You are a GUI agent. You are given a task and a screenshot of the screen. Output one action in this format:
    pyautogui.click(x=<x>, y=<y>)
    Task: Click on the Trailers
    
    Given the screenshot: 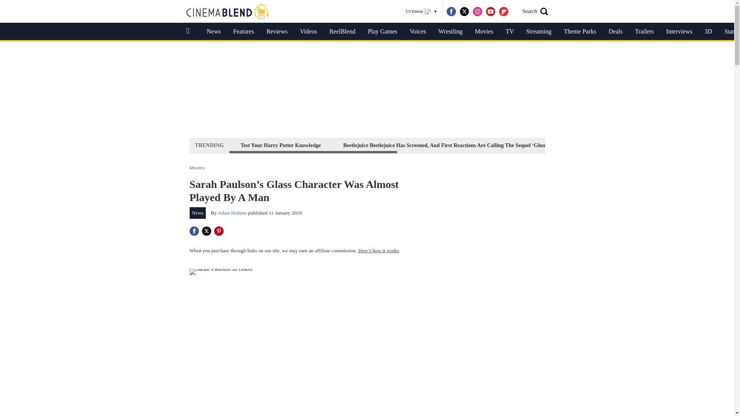 What is the action you would take?
    pyautogui.click(x=644, y=32)
    